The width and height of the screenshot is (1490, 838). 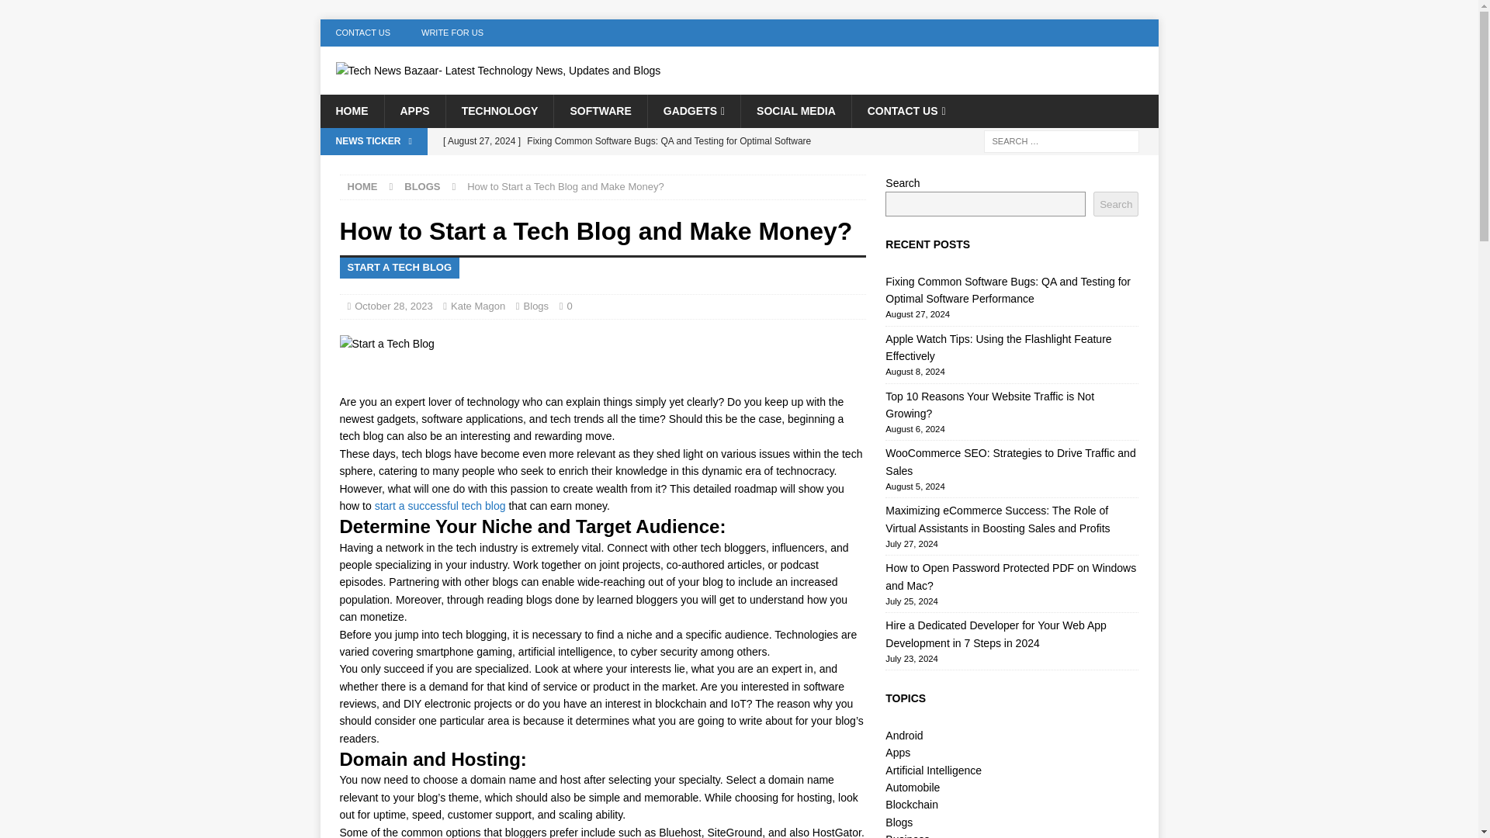 I want to click on Start a Tech Blog, so click(x=386, y=343).